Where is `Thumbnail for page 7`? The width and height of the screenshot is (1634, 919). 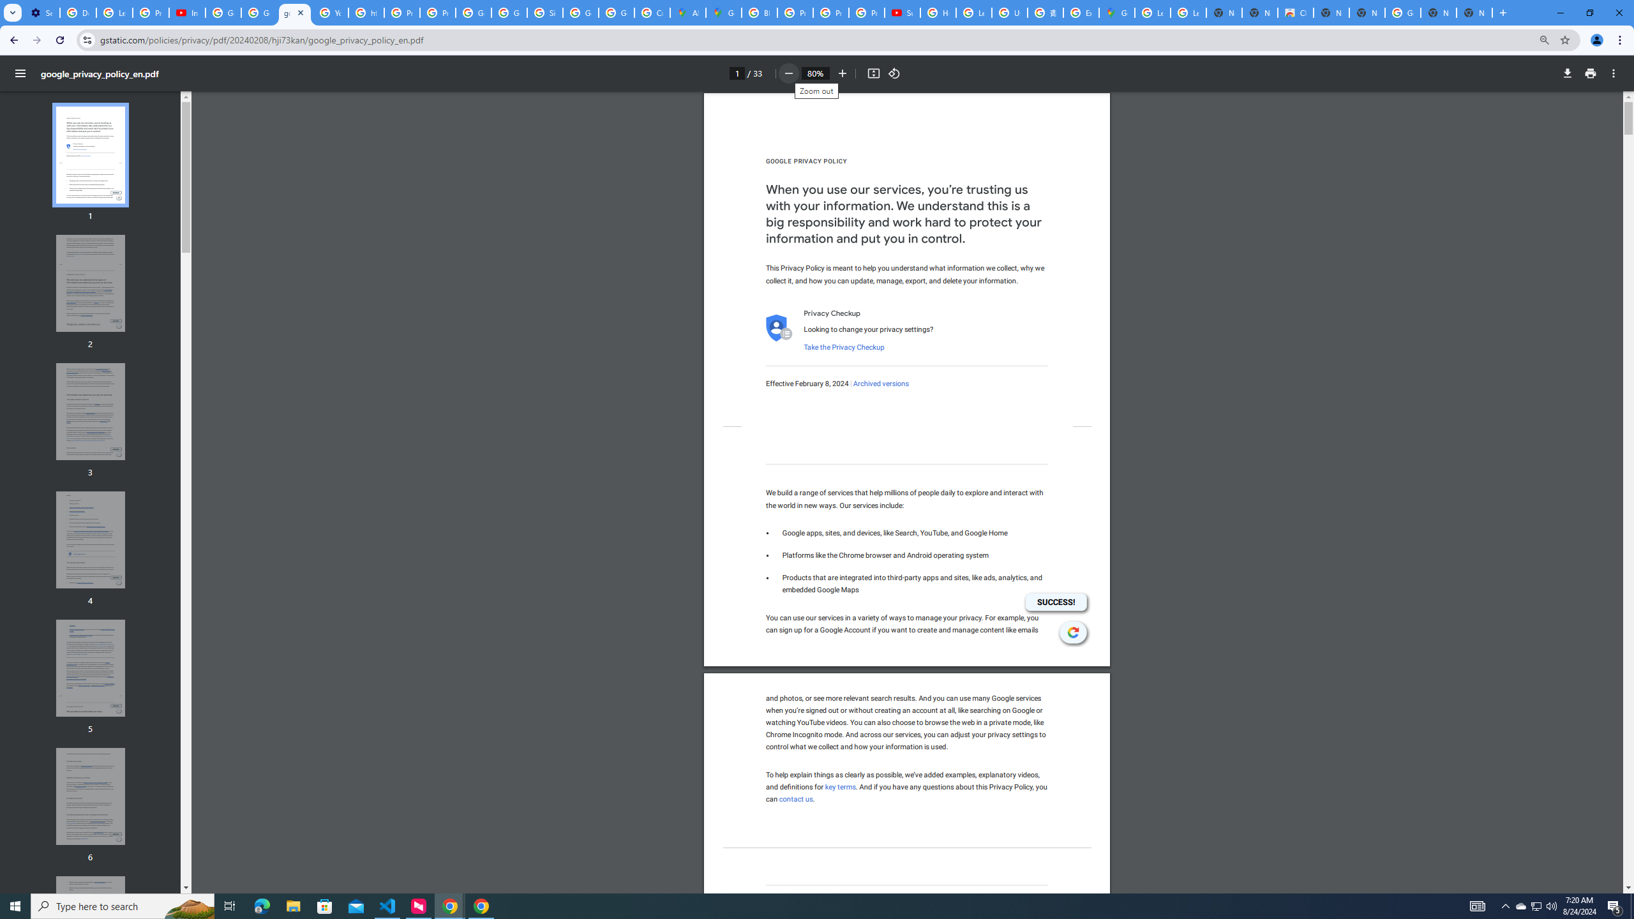
Thumbnail for page 7 is located at coordinates (91, 925).